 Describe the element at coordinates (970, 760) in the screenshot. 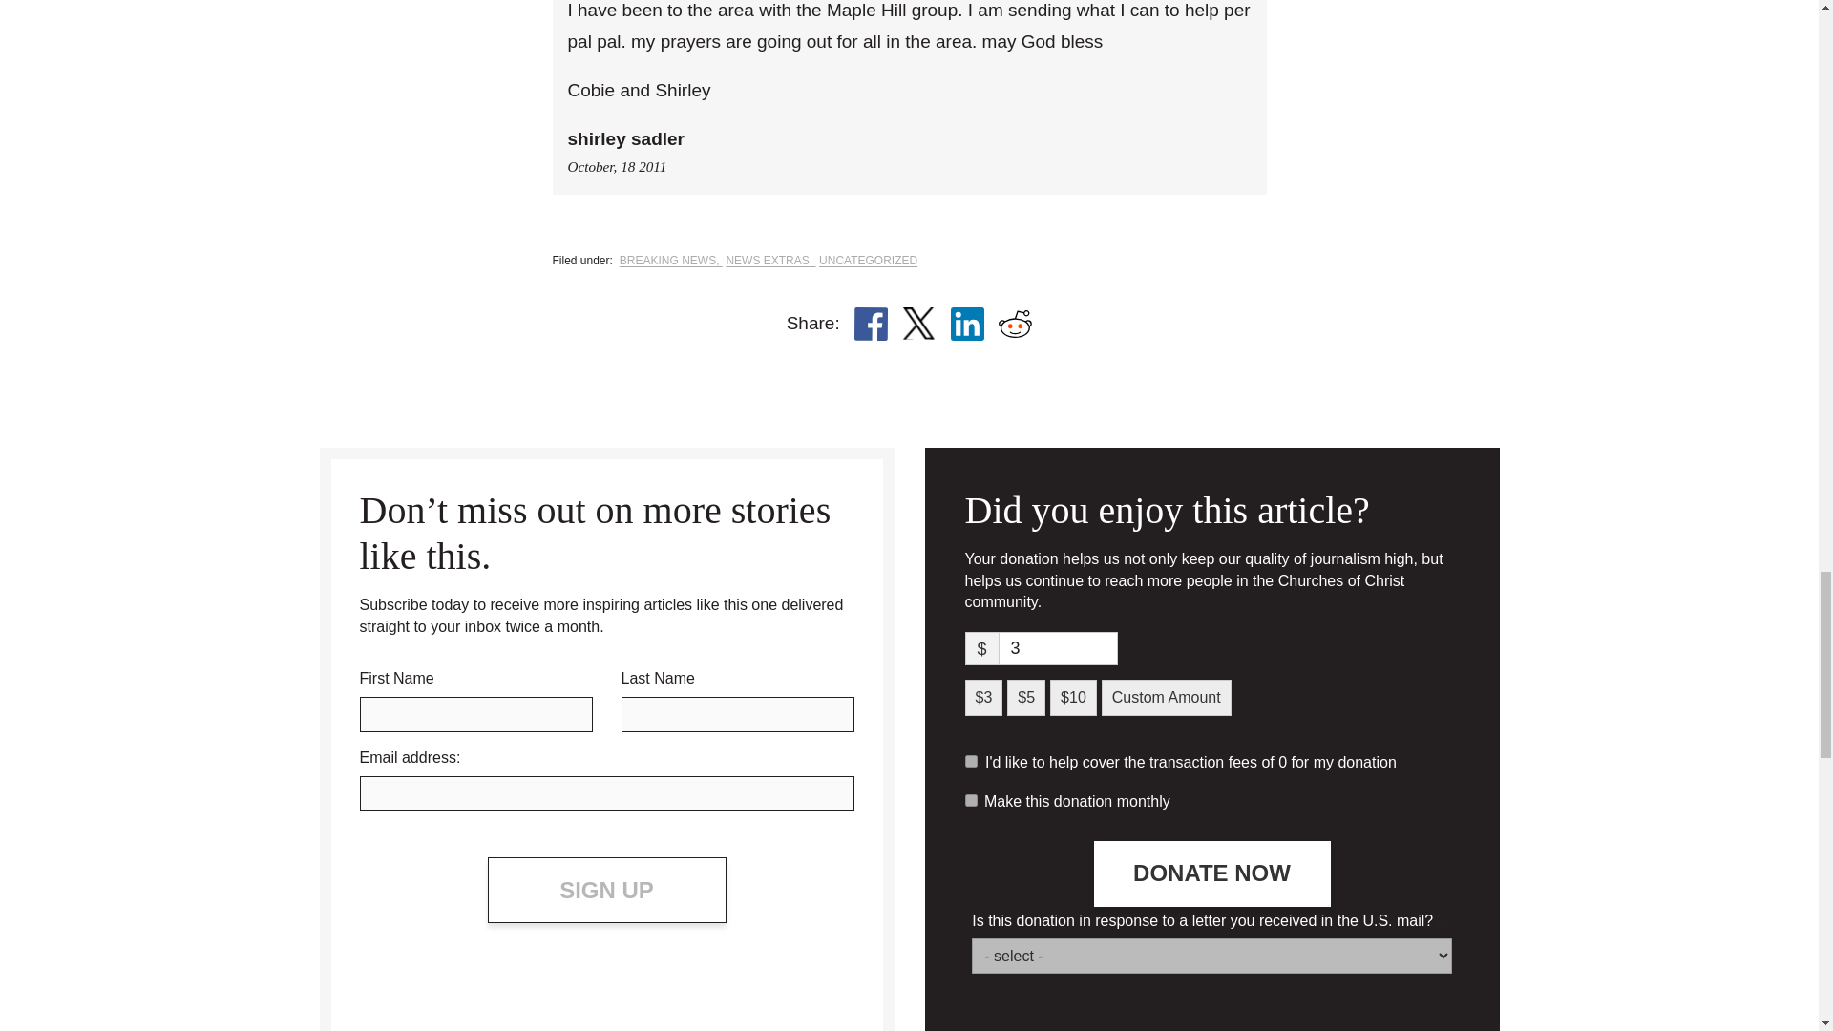

I see `1` at that location.